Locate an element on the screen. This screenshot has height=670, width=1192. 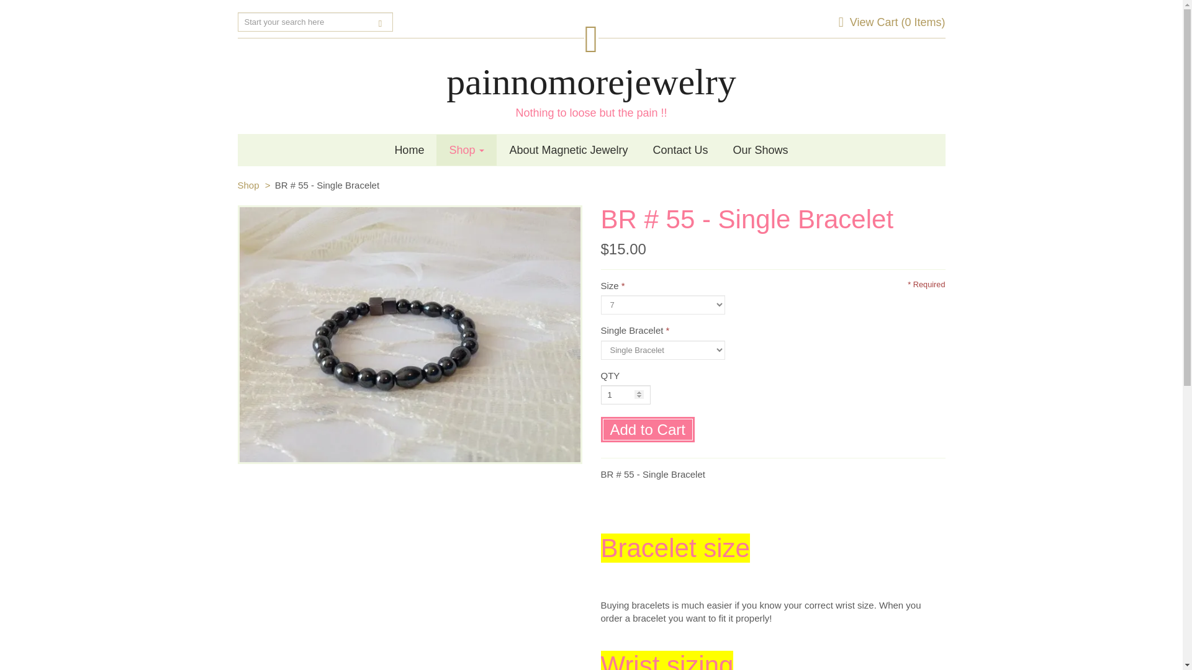
painnomorejewelry is located at coordinates (591, 82).